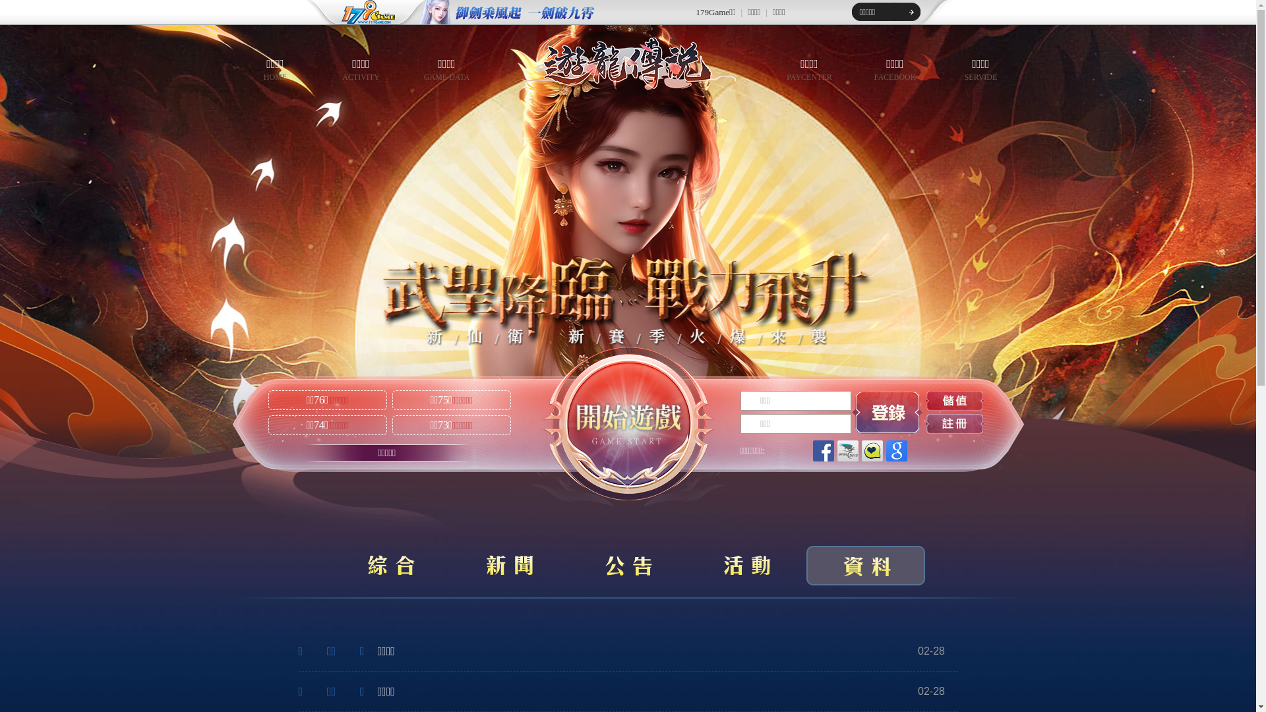  What do you see at coordinates (359, 13) in the screenshot?
I see `179game` at bounding box center [359, 13].